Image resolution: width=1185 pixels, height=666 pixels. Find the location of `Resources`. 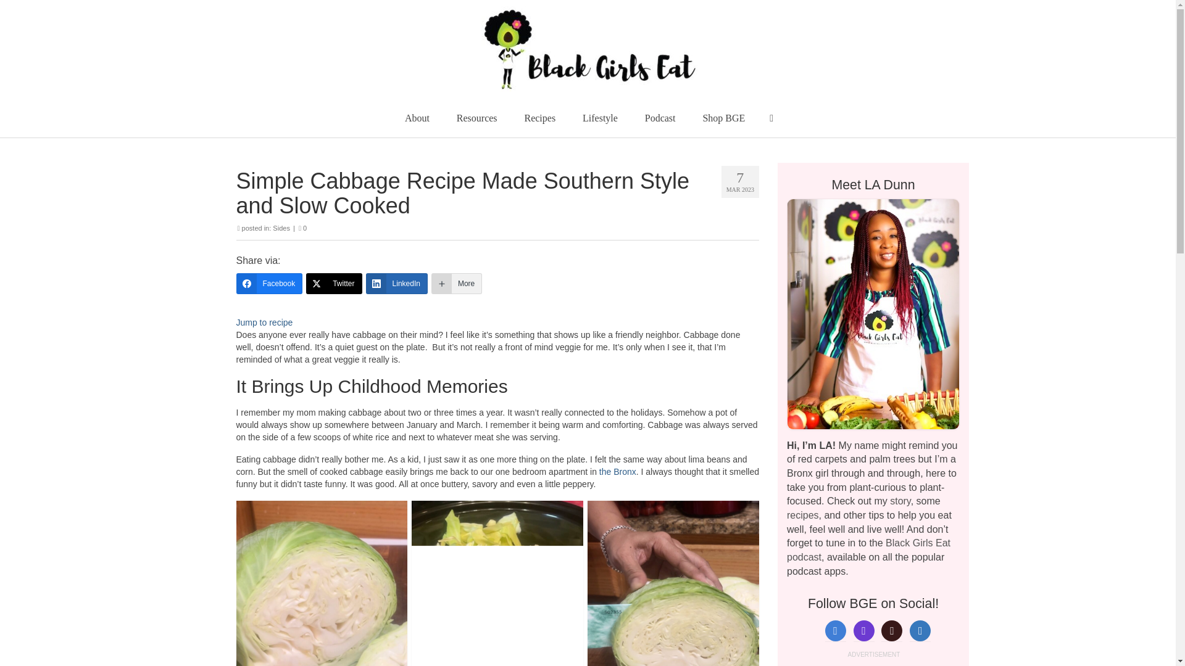

Resources is located at coordinates (476, 118).